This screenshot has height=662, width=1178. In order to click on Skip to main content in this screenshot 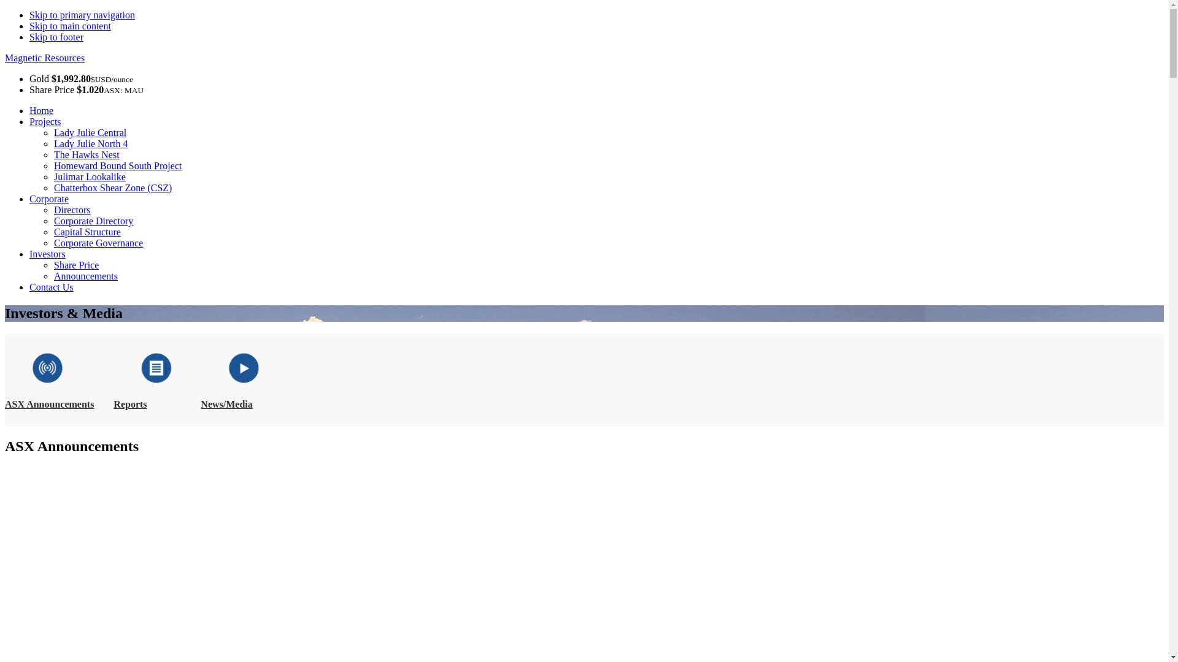, I will do `click(70, 26)`.